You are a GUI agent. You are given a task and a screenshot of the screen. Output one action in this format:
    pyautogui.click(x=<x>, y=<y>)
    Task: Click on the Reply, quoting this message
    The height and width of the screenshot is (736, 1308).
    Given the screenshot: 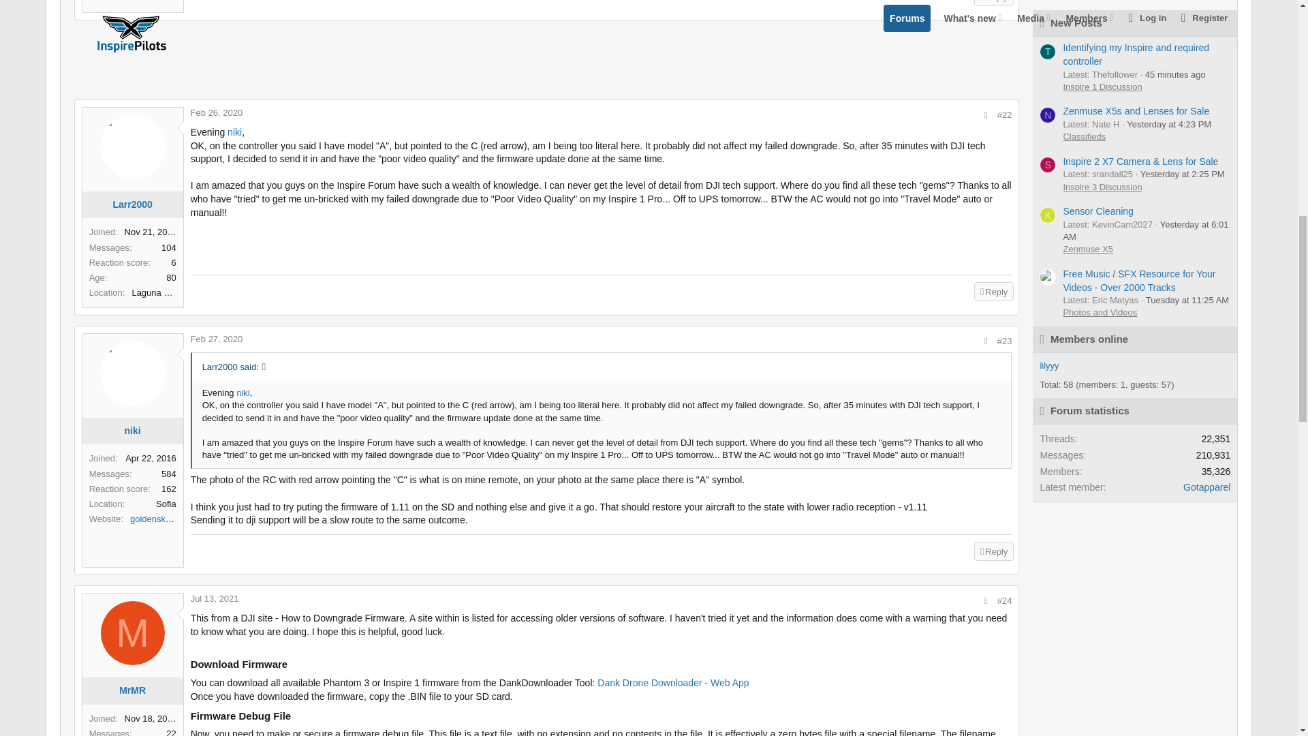 What is the action you would take?
    pyautogui.click(x=994, y=3)
    